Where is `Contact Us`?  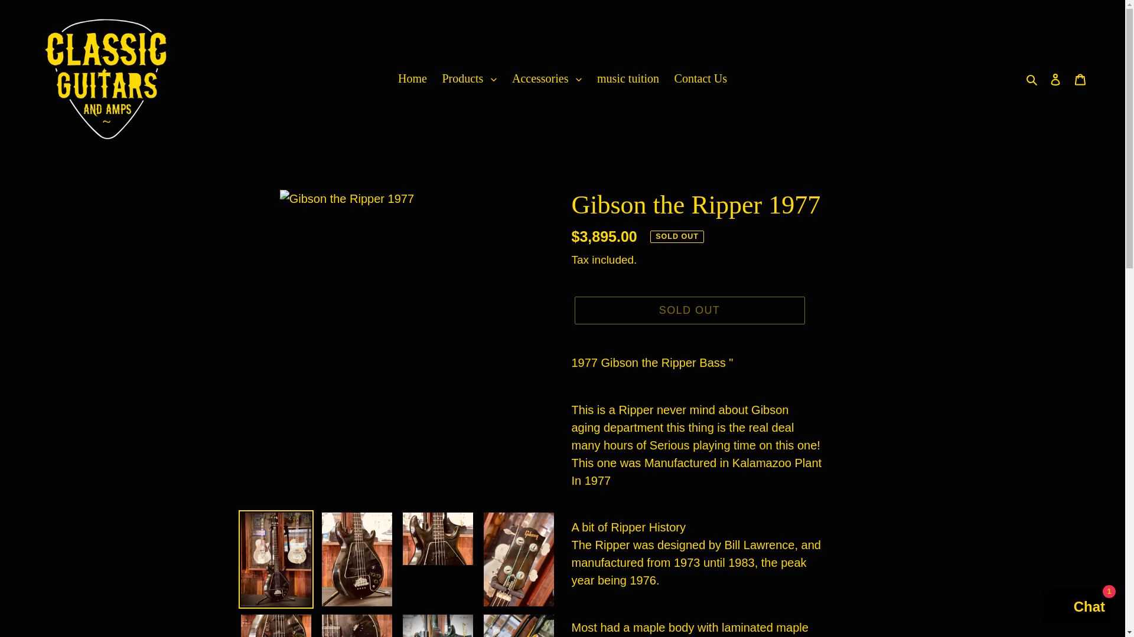 Contact Us is located at coordinates (700, 78).